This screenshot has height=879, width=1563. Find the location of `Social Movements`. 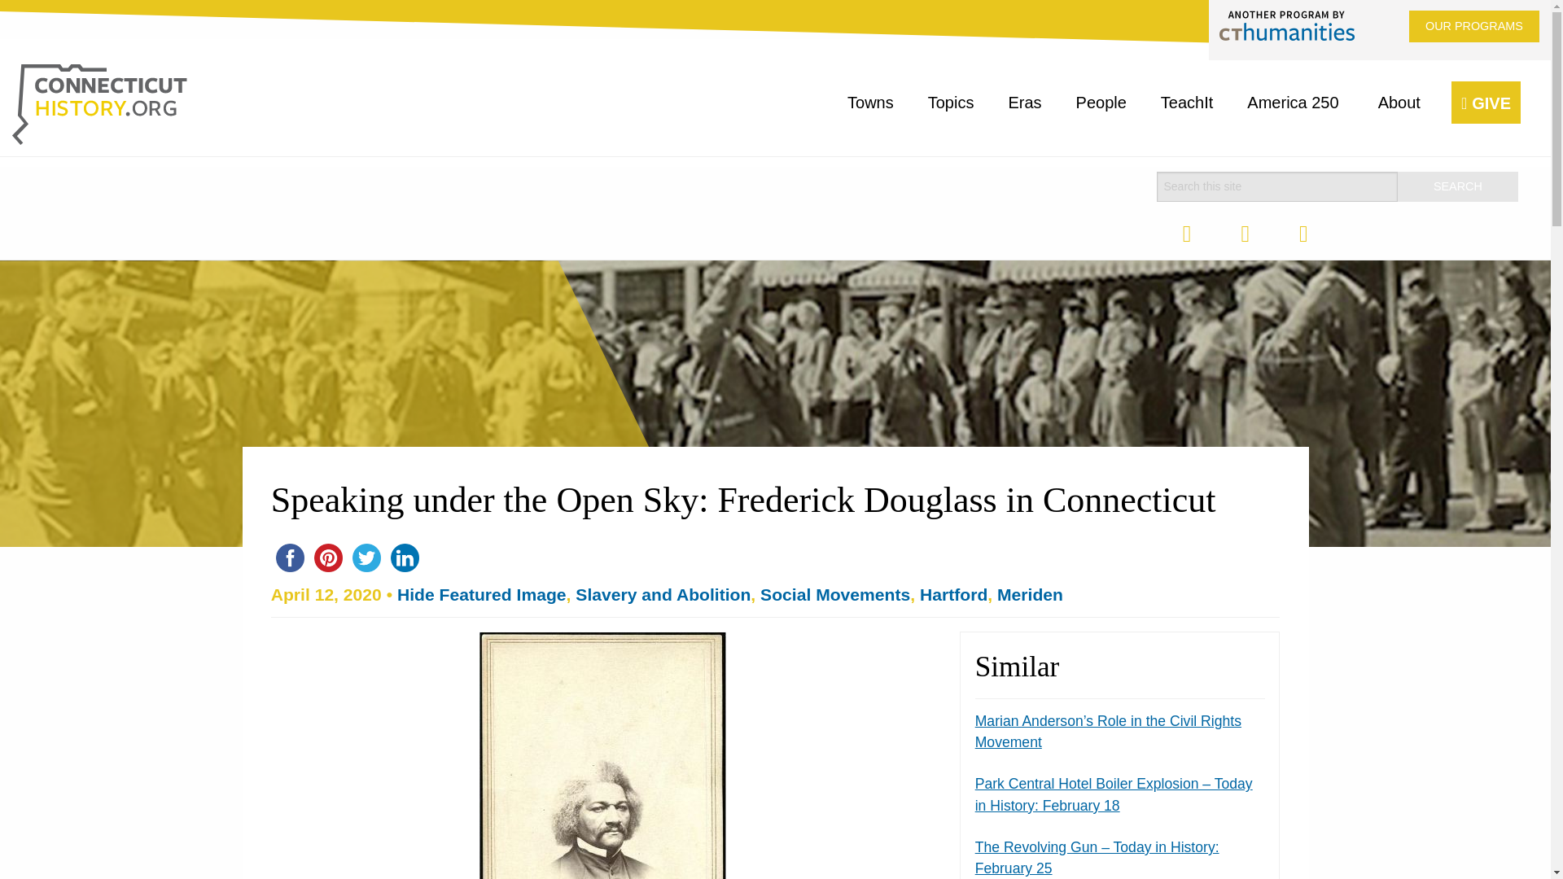

Social Movements is located at coordinates (834, 594).